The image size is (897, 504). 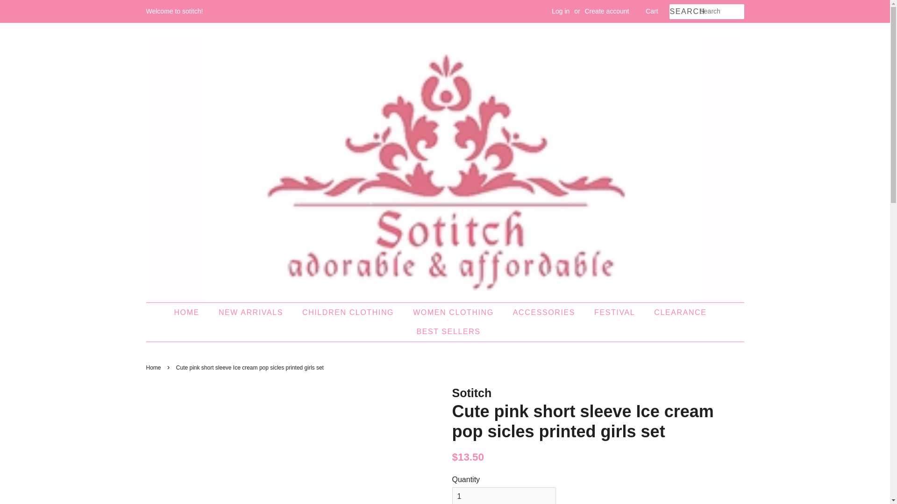 What do you see at coordinates (684, 12) in the screenshot?
I see `SEARCH` at bounding box center [684, 12].